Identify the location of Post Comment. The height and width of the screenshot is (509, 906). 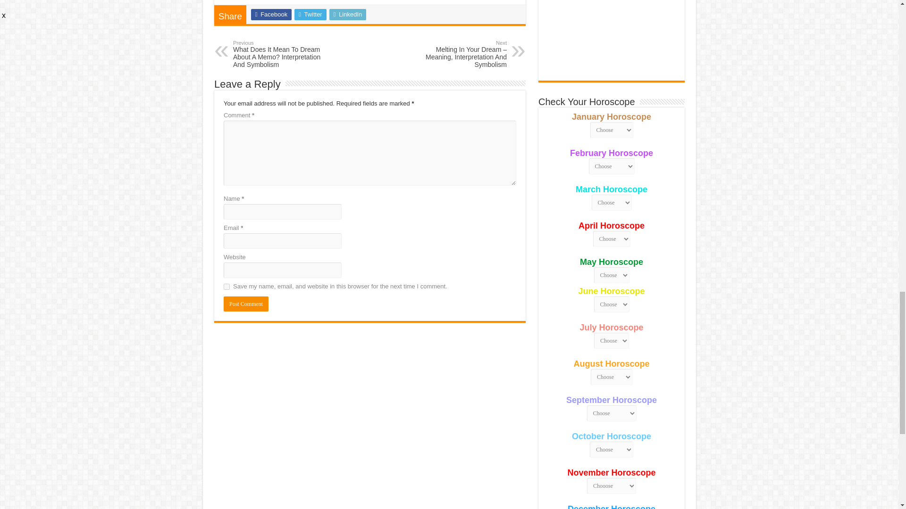
(246, 304).